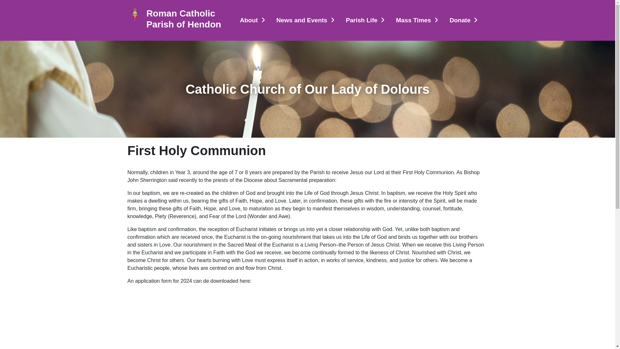  I want to click on News and Events, so click(306, 21).